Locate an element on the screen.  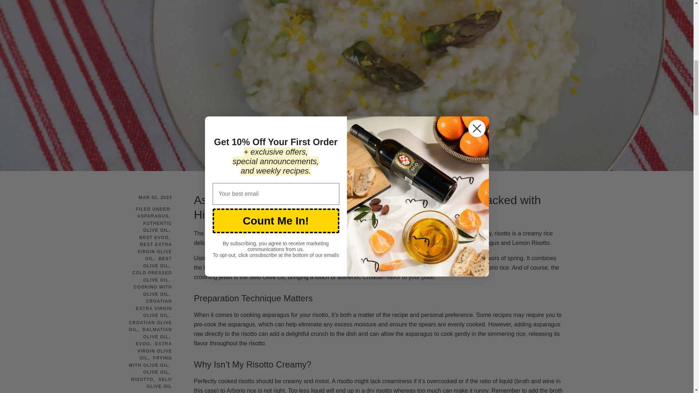
COLD PRESSED OLIVE OIL is located at coordinates (152, 277).